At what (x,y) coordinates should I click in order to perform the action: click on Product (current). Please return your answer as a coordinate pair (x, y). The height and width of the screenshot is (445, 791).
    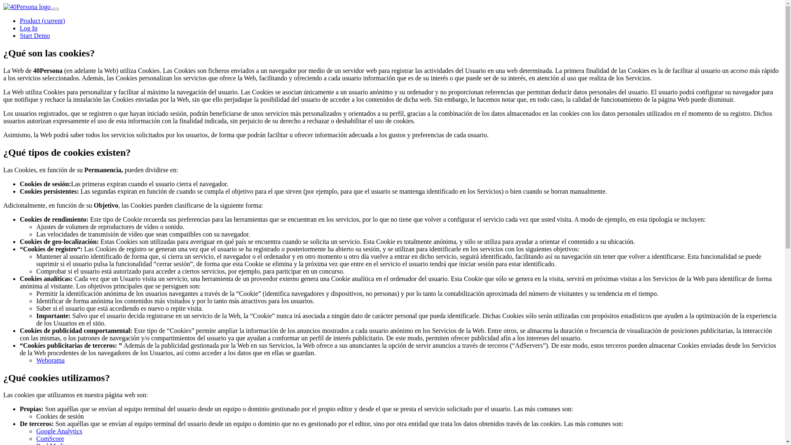
    Looking at the image, I should click on (42, 21).